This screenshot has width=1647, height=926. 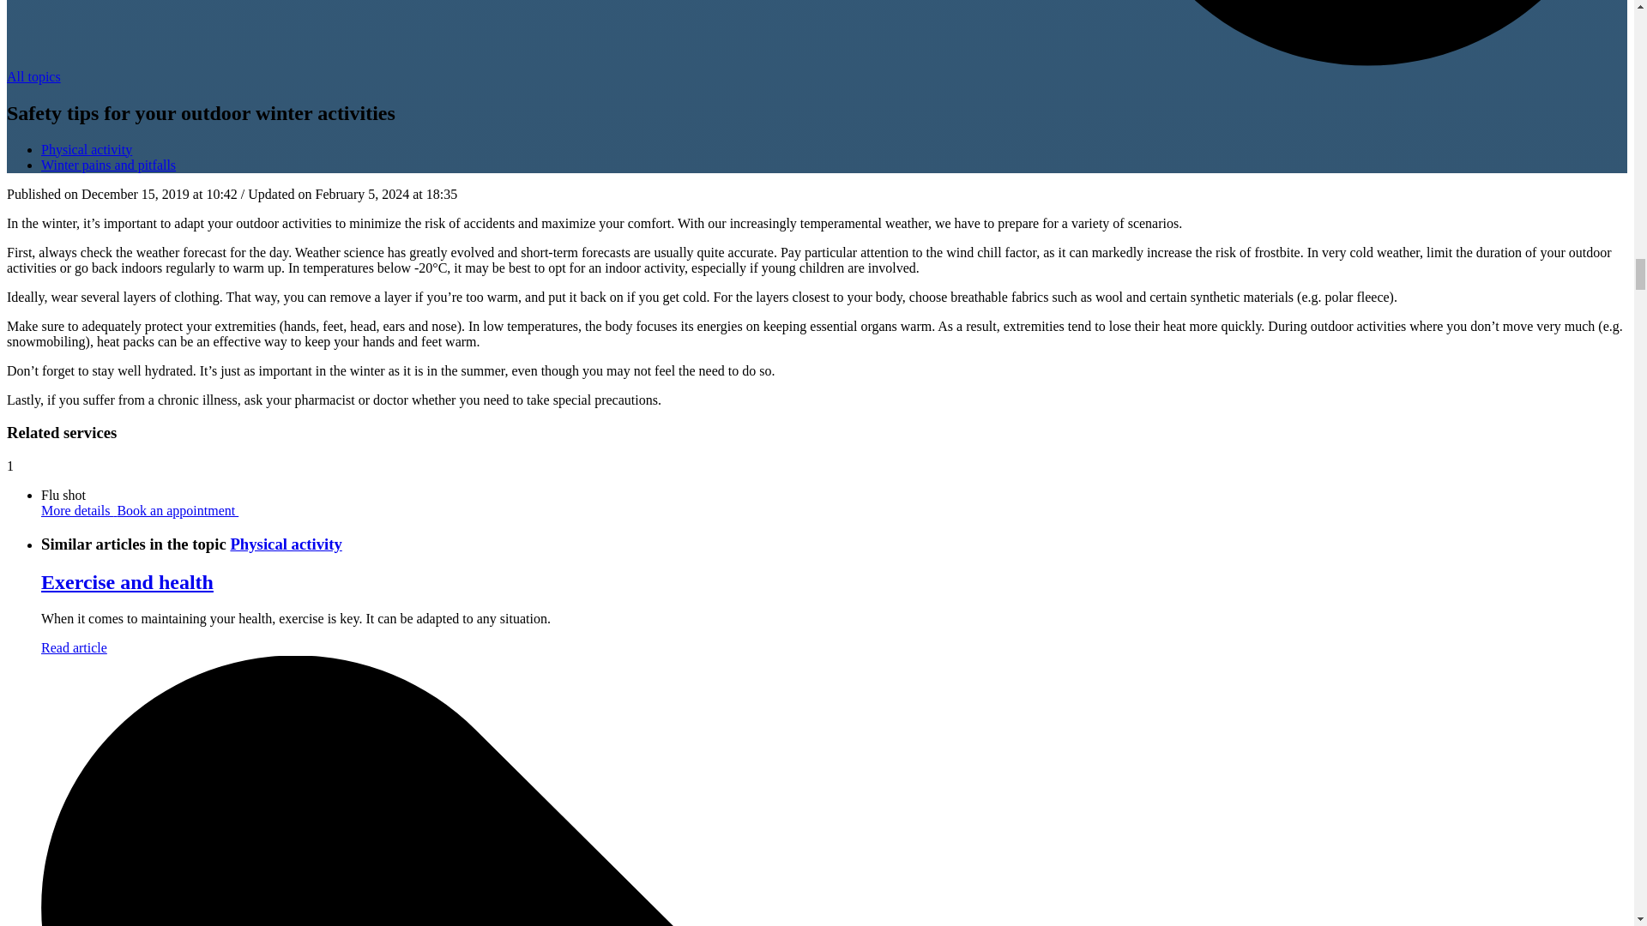 I want to click on Exercise and health, so click(x=127, y=582).